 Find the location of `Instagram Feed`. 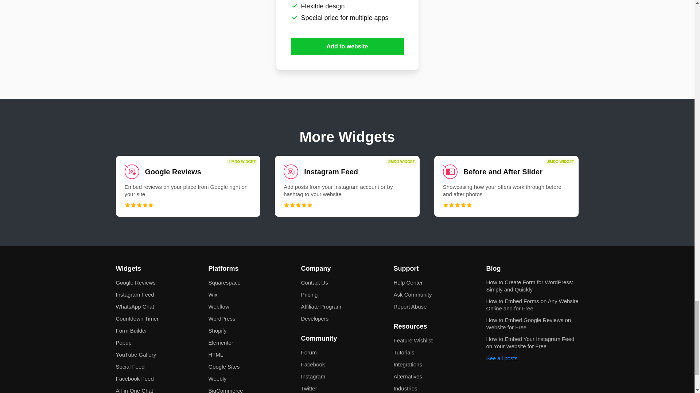

Instagram Feed is located at coordinates (347, 186).